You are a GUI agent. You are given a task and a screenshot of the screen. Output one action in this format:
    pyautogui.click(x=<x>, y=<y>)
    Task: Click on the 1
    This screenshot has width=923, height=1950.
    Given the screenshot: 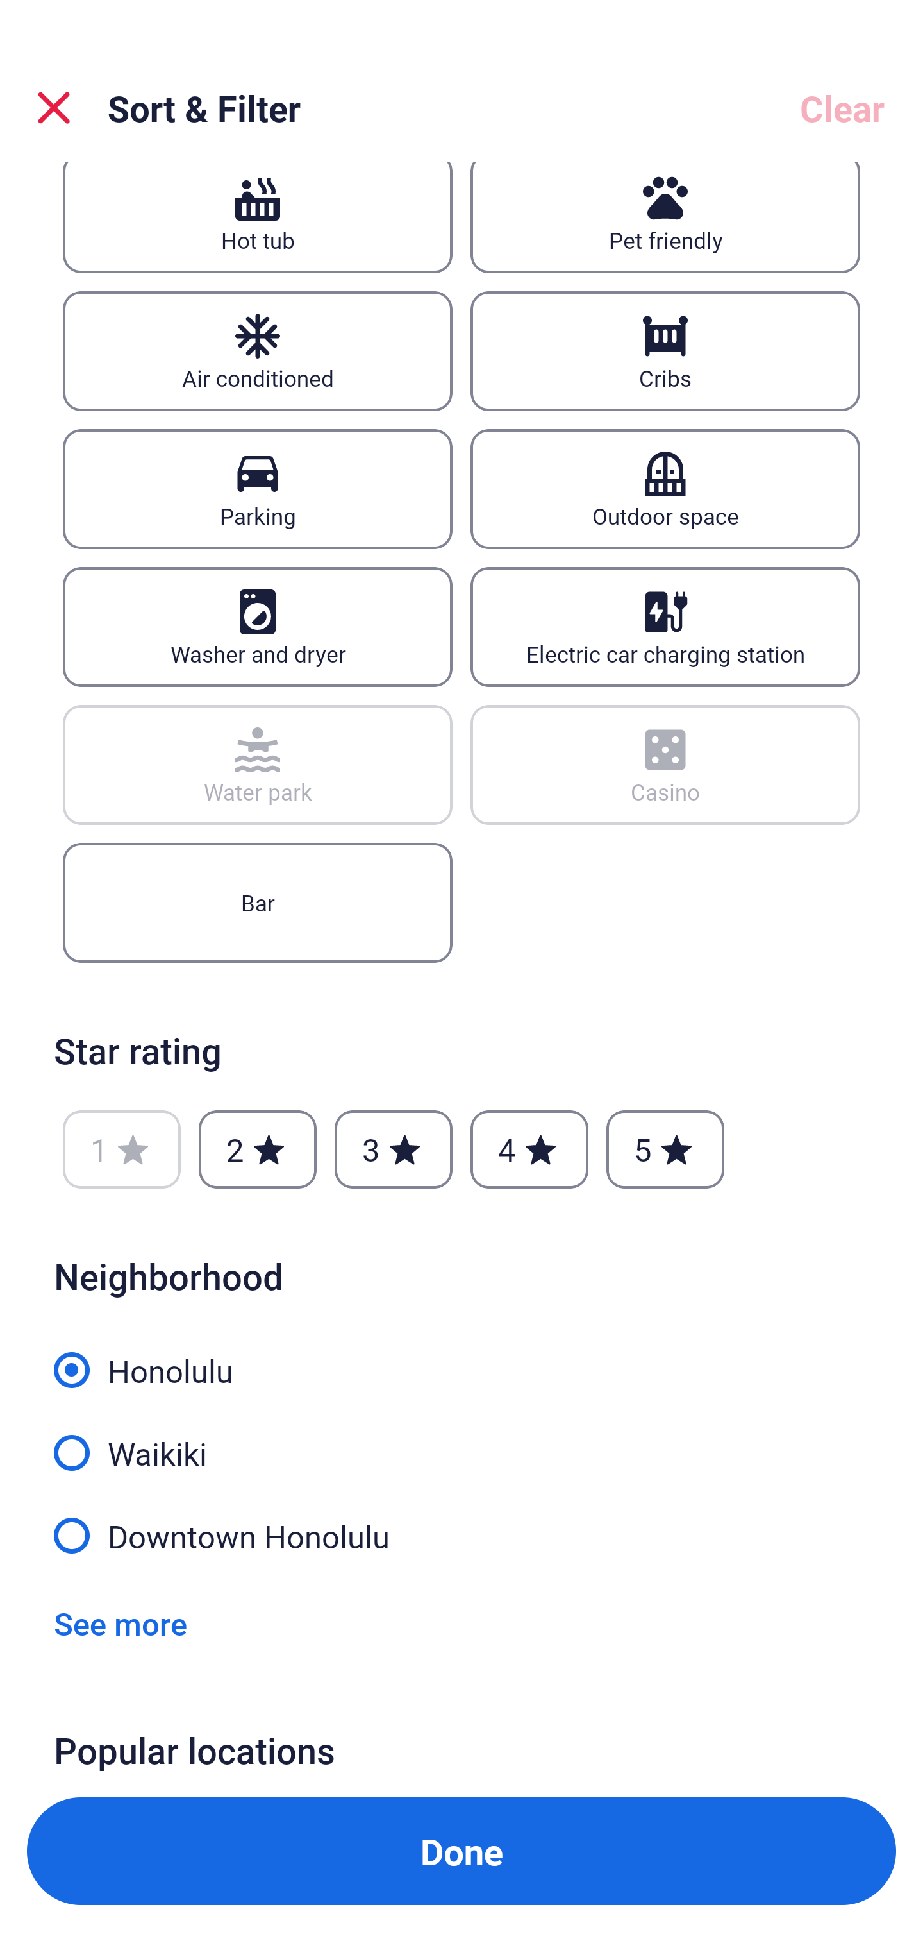 What is the action you would take?
    pyautogui.click(x=122, y=1149)
    